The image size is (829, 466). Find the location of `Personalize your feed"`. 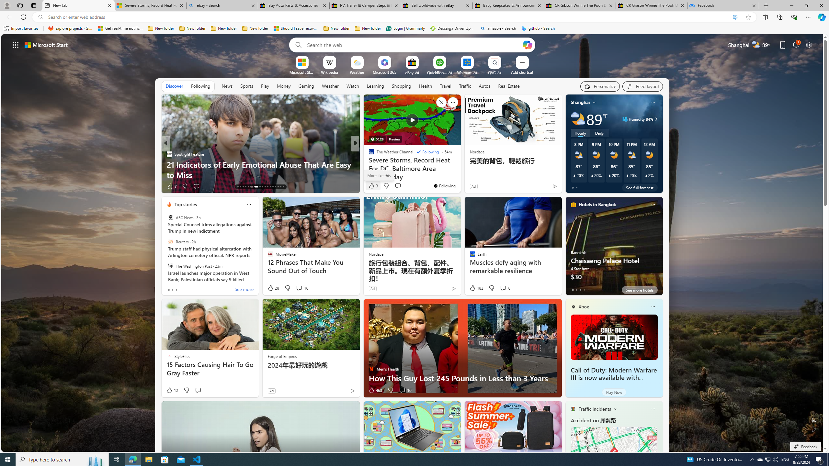

Personalize your feed" is located at coordinates (600, 86).